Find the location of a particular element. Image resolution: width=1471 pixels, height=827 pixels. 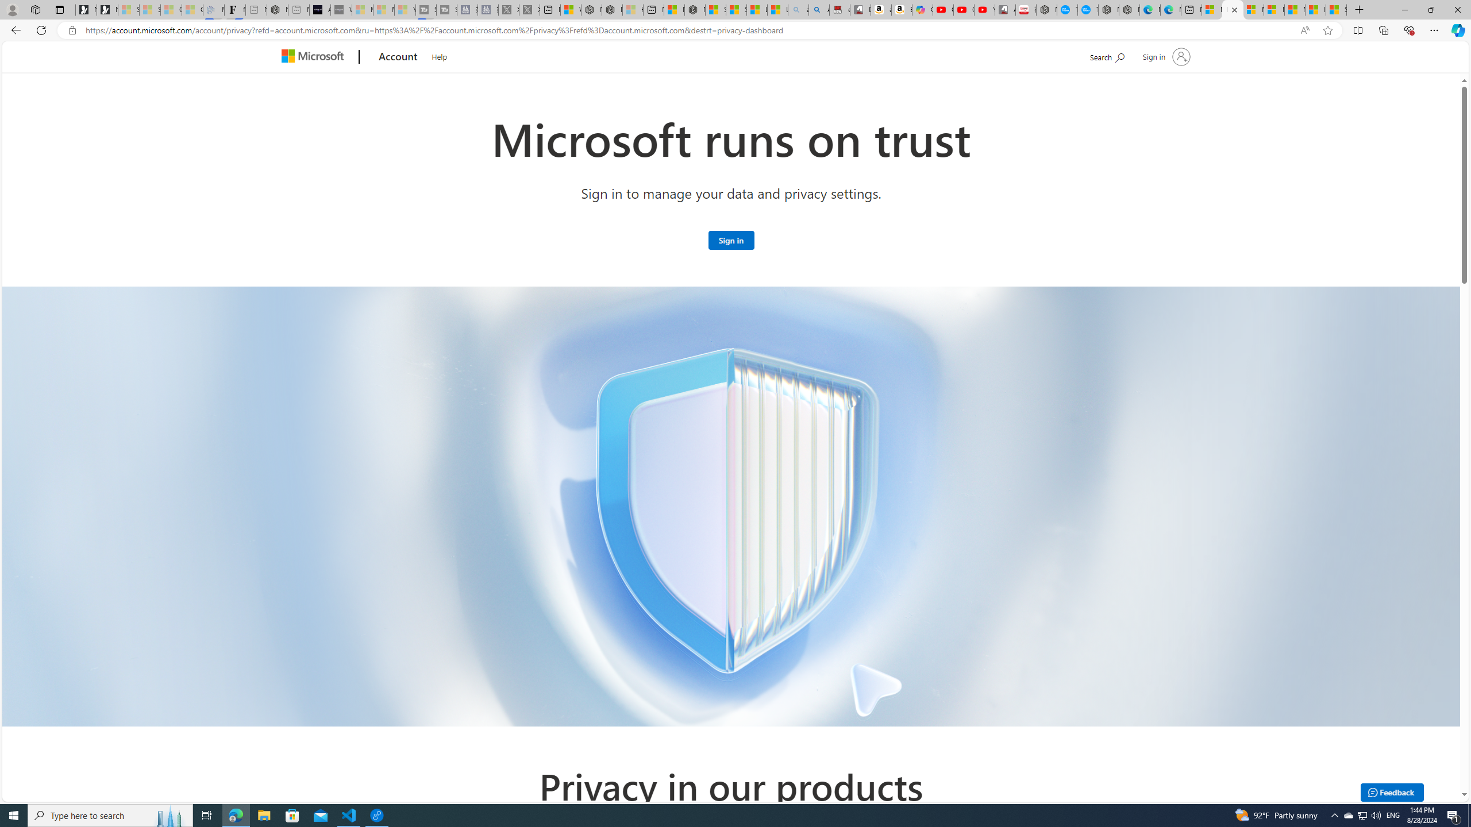

Microsoft account | Privacy is located at coordinates (1274, 10).